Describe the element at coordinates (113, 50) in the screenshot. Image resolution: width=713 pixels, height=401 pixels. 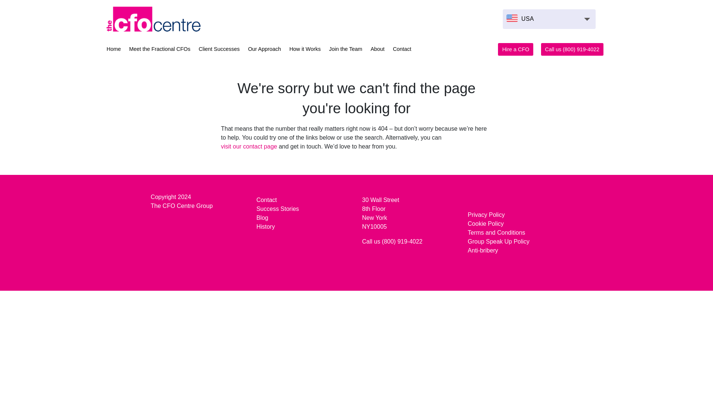
I see `Home` at that location.